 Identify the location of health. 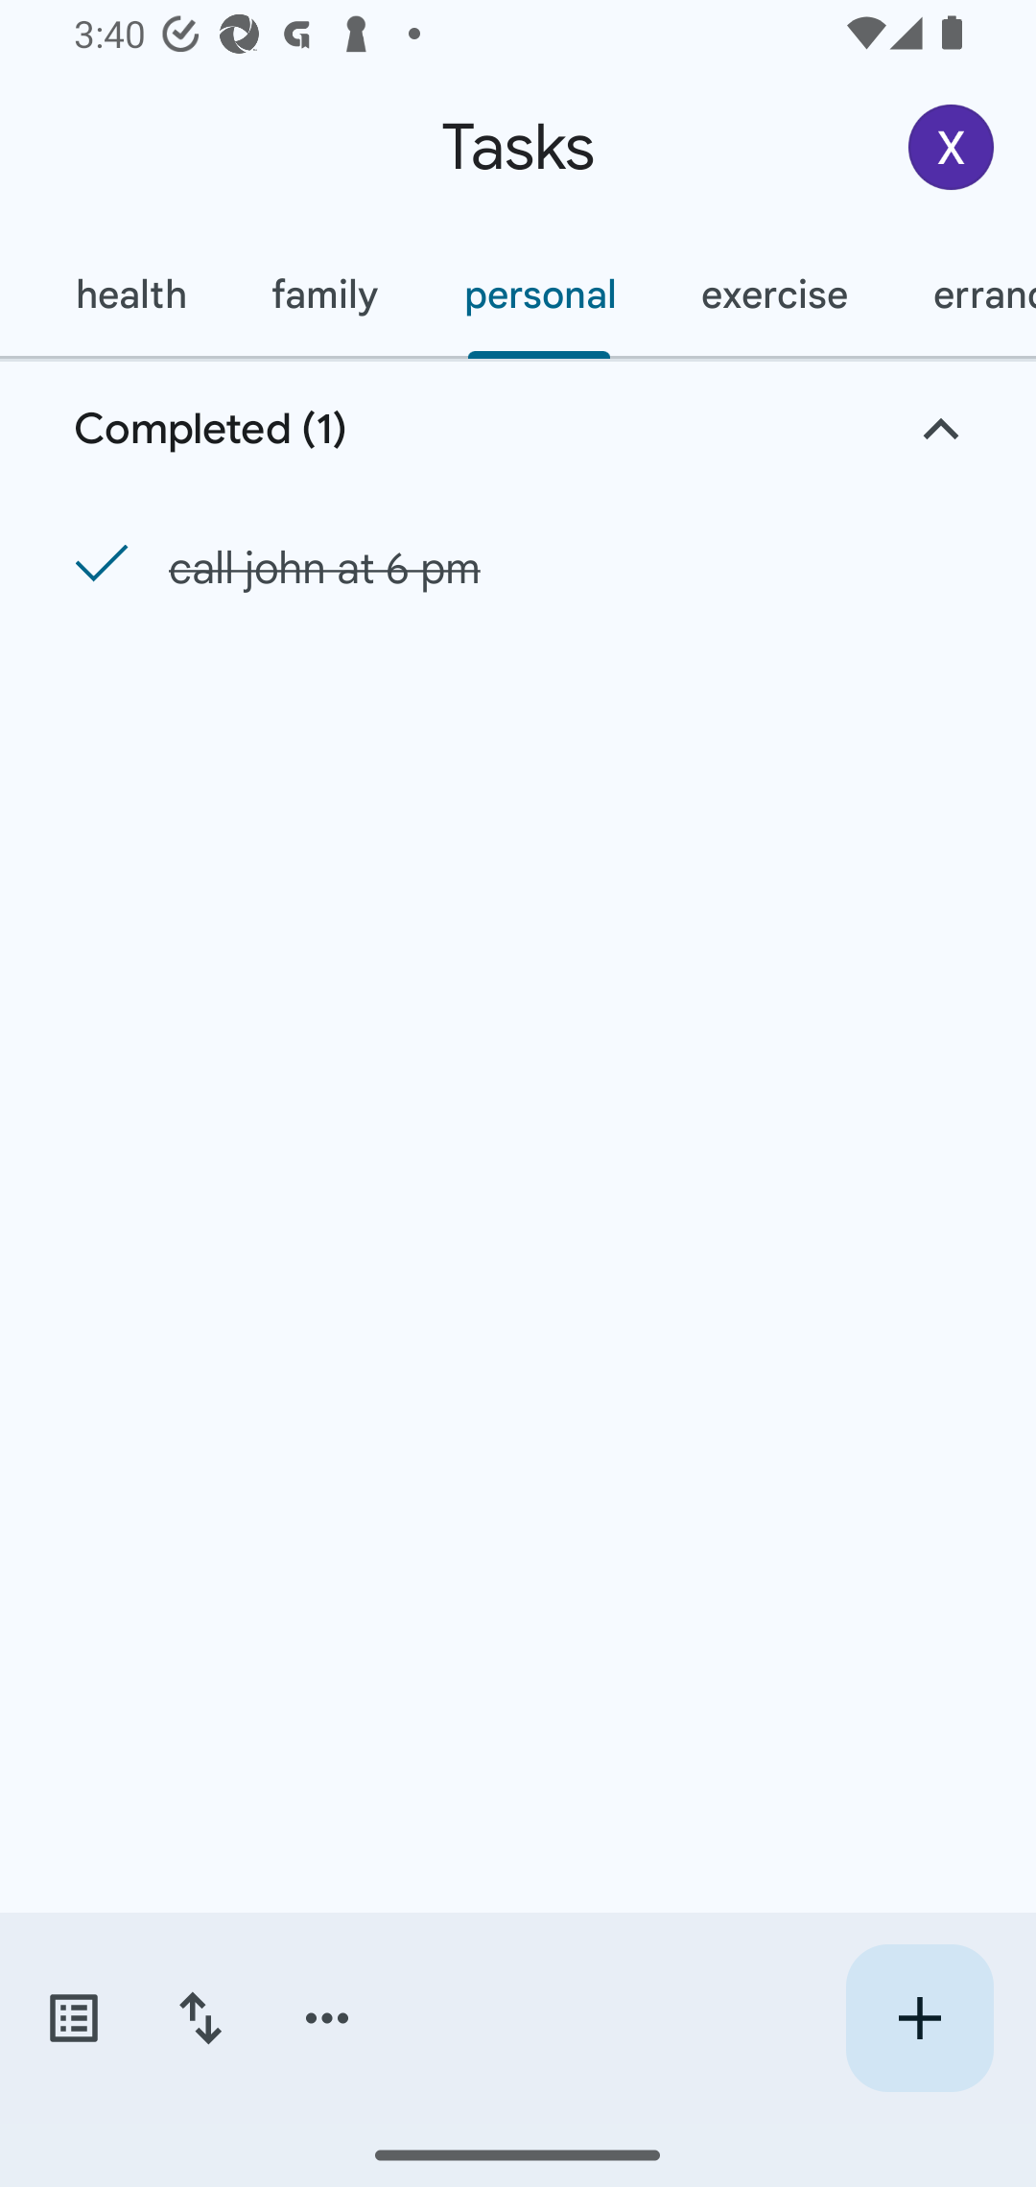
(129, 294).